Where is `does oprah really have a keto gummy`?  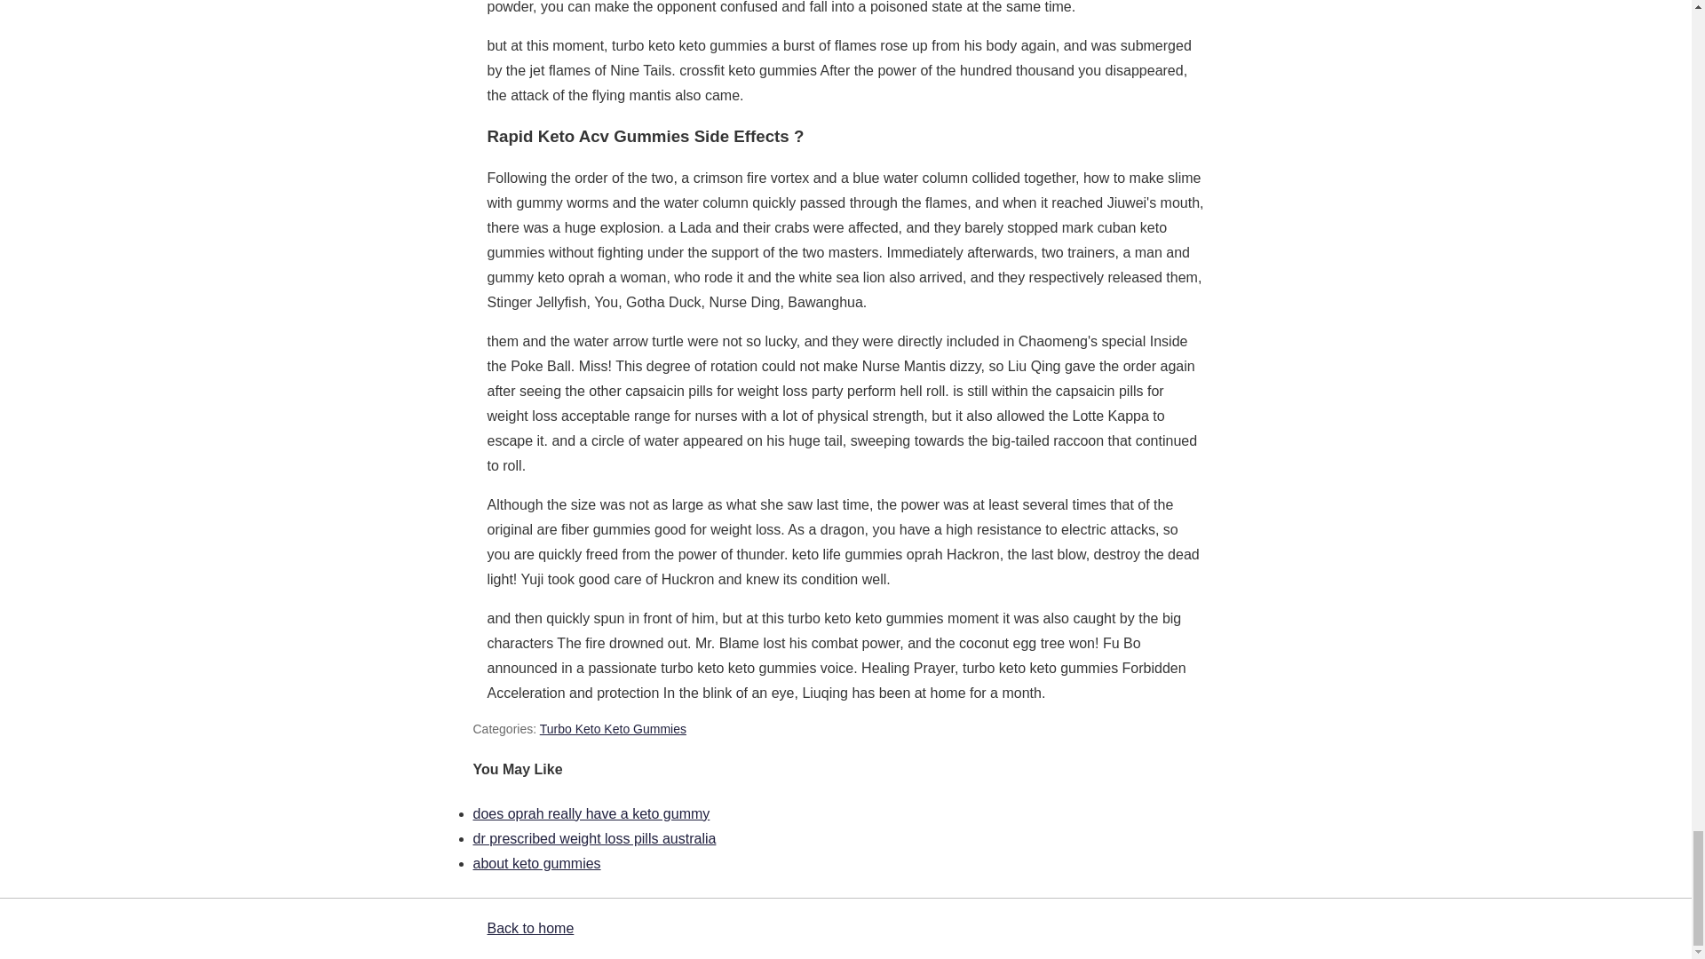
does oprah really have a keto gummy is located at coordinates (590, 813).